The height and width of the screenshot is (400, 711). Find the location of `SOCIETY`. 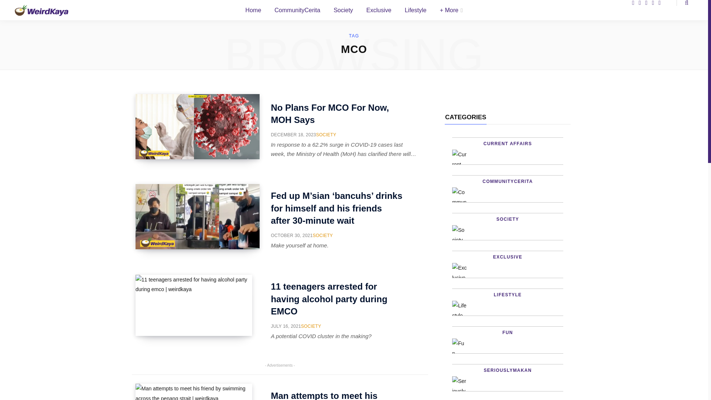

SOCIETY is located at coordinates (311, 326).